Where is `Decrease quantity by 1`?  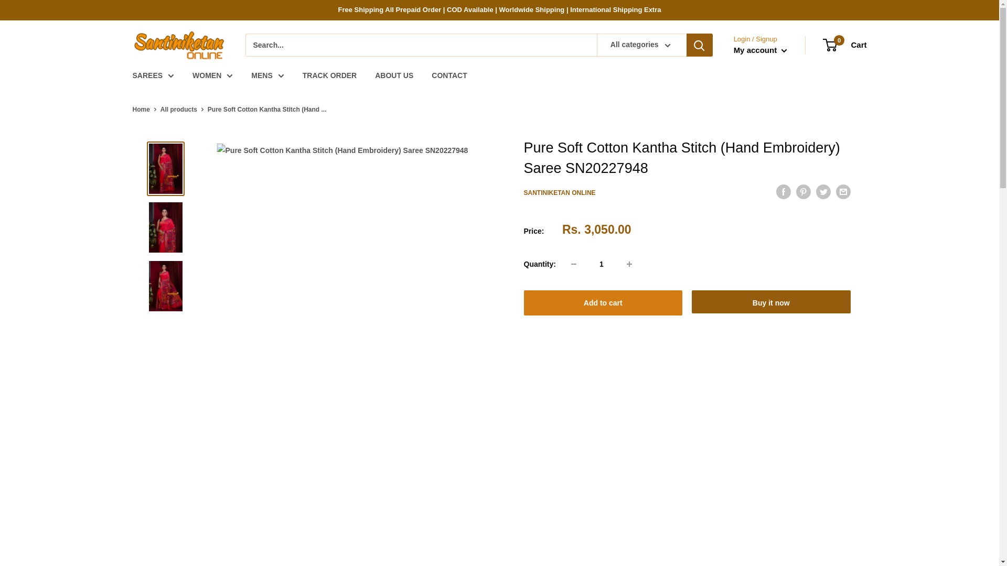 Decrease quantity by 1 is located at coordinates (574, 264).